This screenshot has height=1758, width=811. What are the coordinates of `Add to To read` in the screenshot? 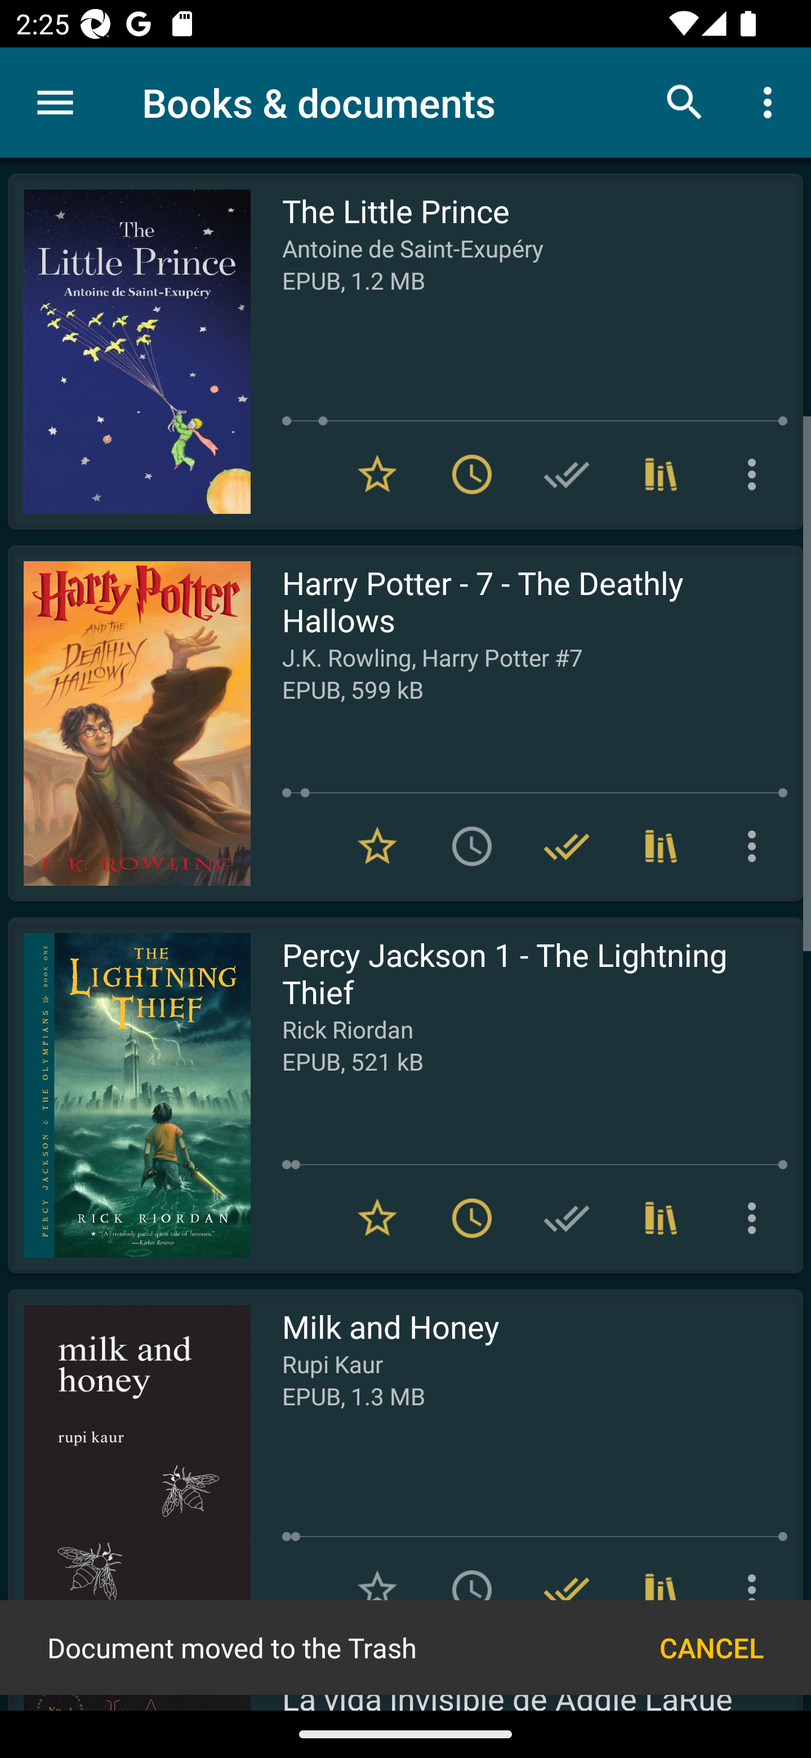 It's located at (472, 1590).